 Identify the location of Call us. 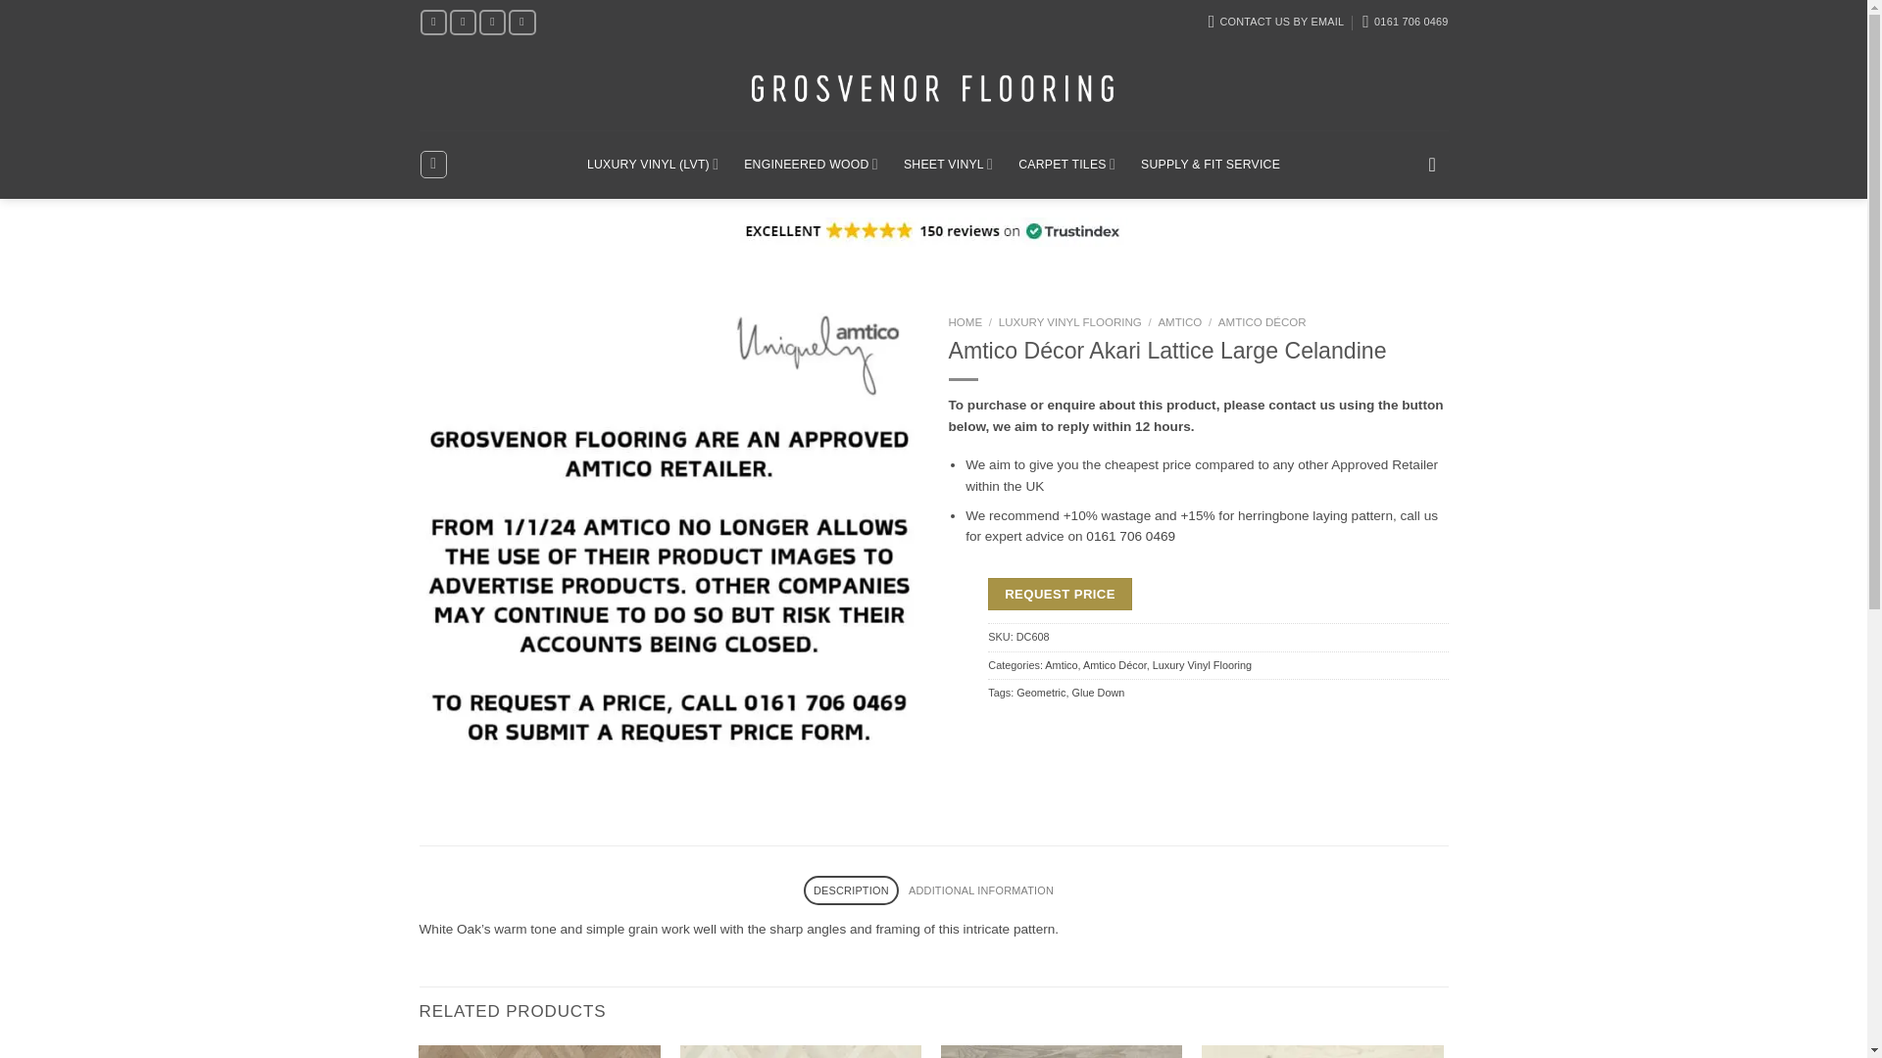
(521, 22).